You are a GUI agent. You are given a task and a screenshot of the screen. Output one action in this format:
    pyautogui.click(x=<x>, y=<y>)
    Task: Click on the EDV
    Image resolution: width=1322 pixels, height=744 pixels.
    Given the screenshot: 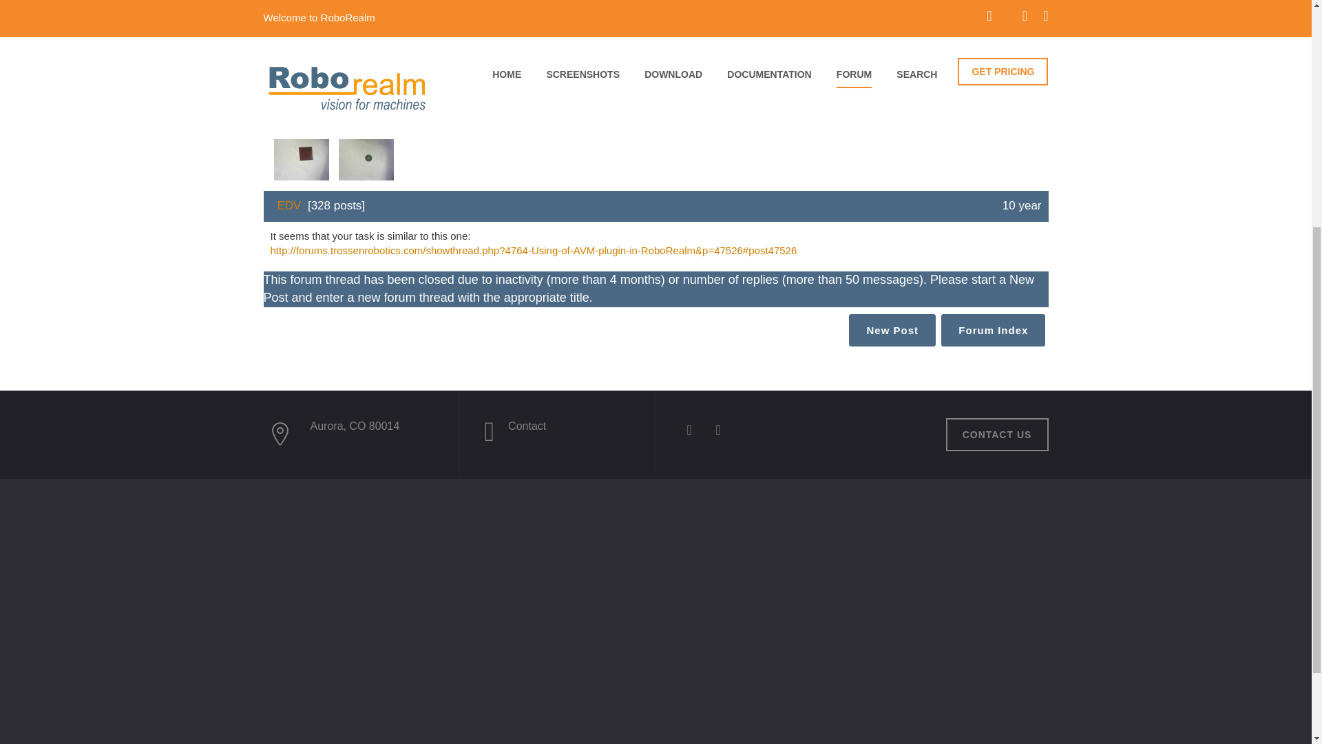 What is the action you would take?
    pyautogui.click(x=288, y=205)
    